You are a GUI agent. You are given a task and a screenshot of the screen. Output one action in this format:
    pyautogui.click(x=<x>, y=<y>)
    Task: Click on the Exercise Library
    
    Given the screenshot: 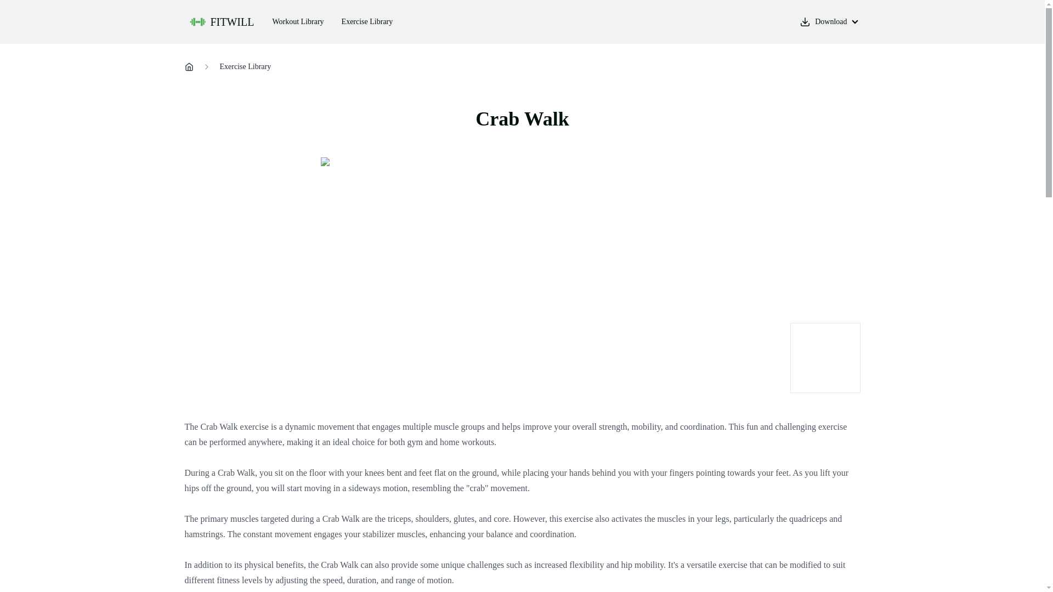 What is the action you would take?
    pyautogui.click(x=245, y=67)
    